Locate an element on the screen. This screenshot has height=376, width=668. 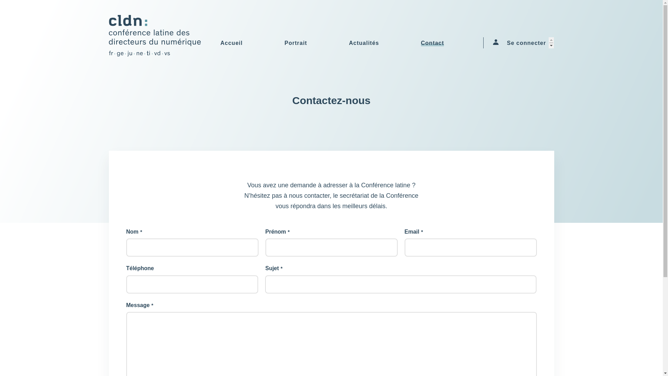
Contact is located at coordinates (433, 43).